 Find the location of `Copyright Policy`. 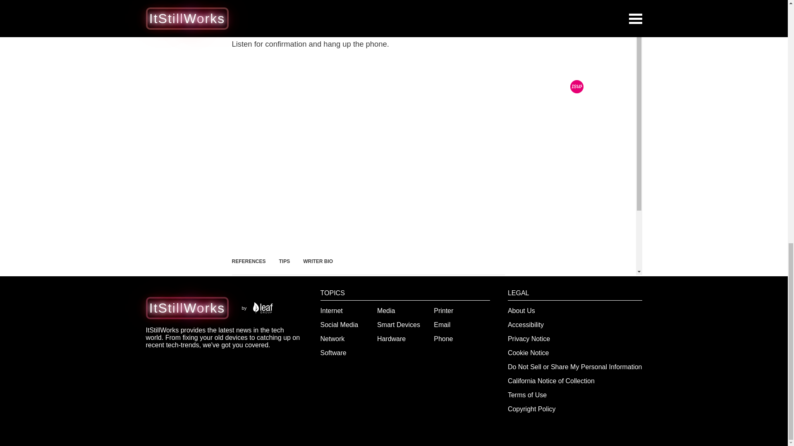

Copyright Policy is located at coordinates (532, 409).